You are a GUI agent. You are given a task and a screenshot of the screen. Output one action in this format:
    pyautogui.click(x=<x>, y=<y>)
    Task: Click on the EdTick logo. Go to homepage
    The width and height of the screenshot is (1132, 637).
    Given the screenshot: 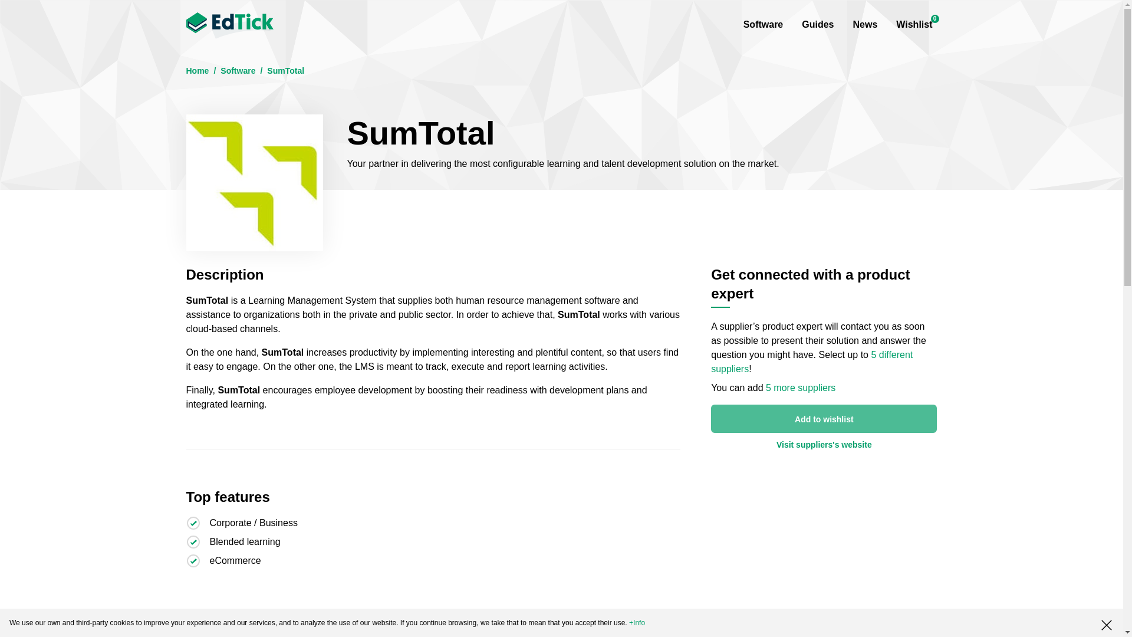 What is the action you would take?
    pyautogui.click(x=817, y=24)
    